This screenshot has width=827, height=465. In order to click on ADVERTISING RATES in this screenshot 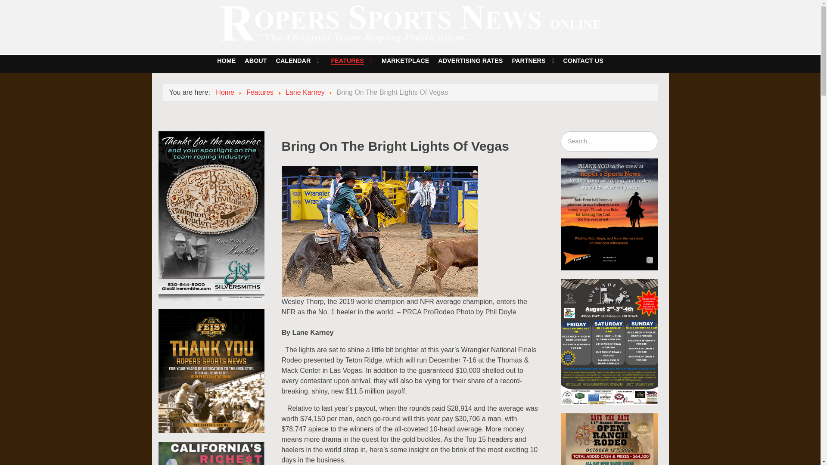, I will do `click(470, 60)`.